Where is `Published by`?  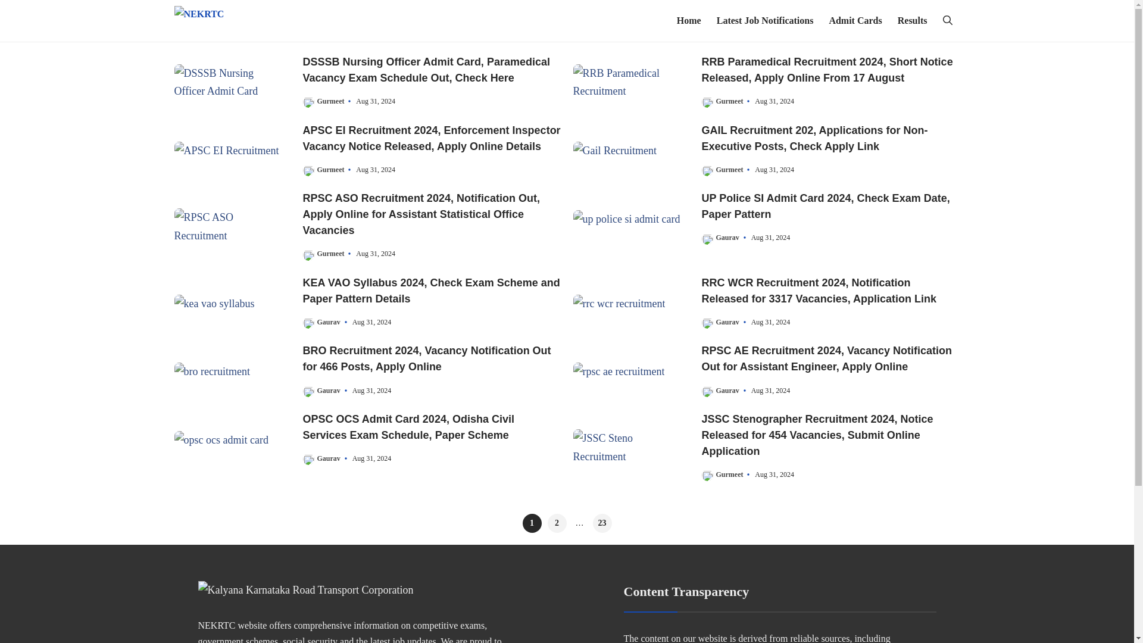
Published by is located at coordinates (726, 321).